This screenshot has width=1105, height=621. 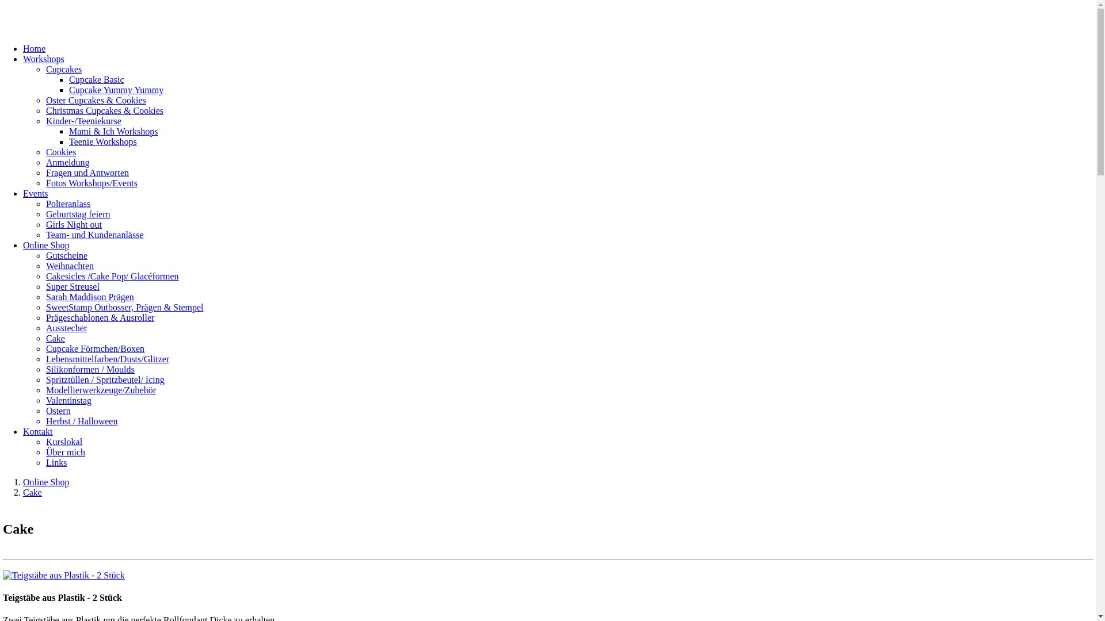 I want to click on Oster Cupcakes & Cookies, so click(x=96, y=100).